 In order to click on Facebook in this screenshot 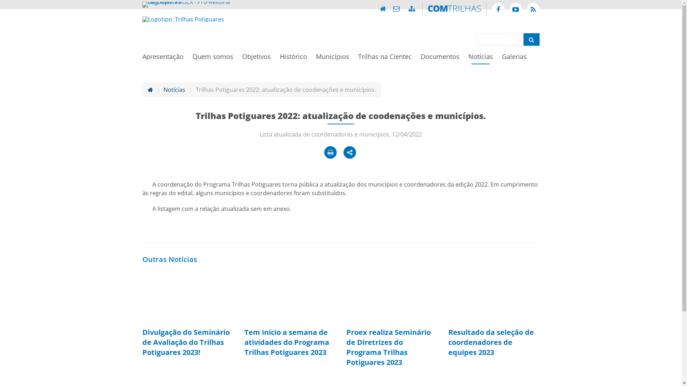, I will do `click(498, 9)`.